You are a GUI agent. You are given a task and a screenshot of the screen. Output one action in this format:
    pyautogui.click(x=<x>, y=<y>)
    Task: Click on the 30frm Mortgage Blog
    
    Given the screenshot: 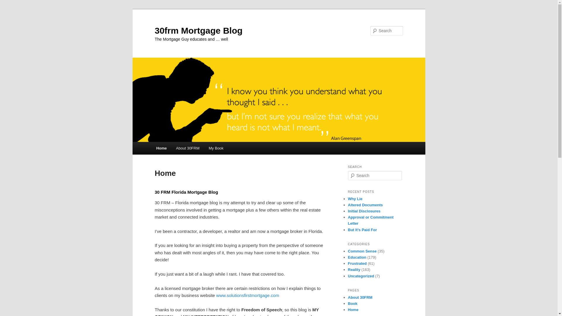 What is the action you would take?
    pyautogui.click(x=198, y=30)
    